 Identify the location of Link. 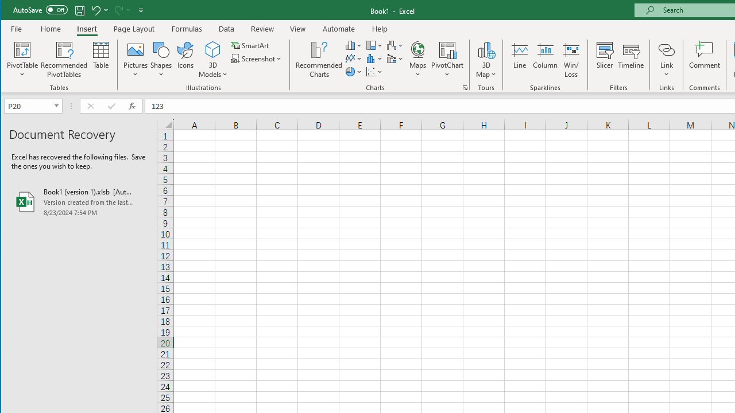
(666, 49).